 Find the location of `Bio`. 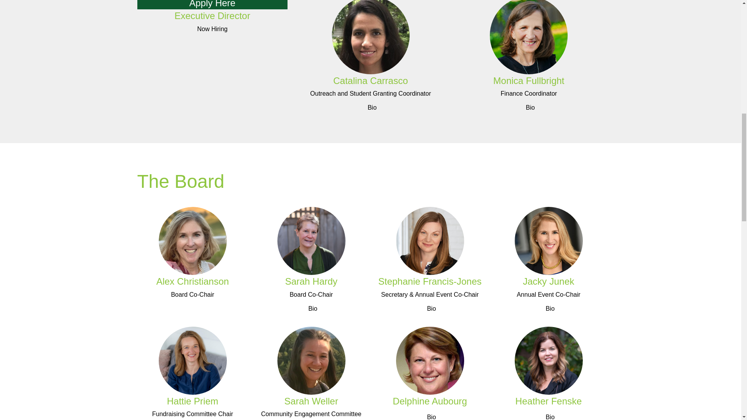

Bio is located at coordinates (549, 414).